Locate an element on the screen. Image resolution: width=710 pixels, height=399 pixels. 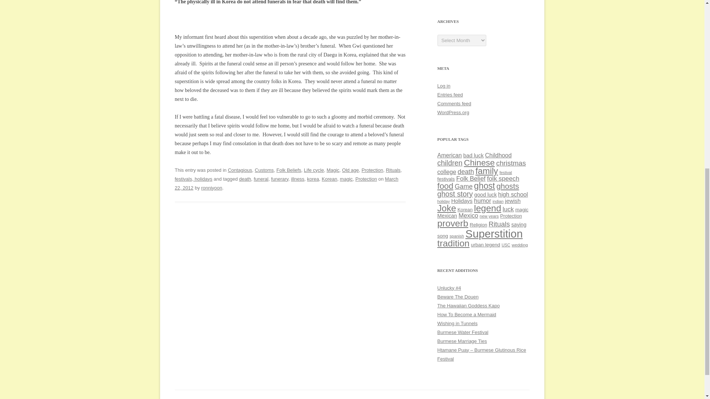
Rituals, festivals, holidays is located at coordinates (288, 174).